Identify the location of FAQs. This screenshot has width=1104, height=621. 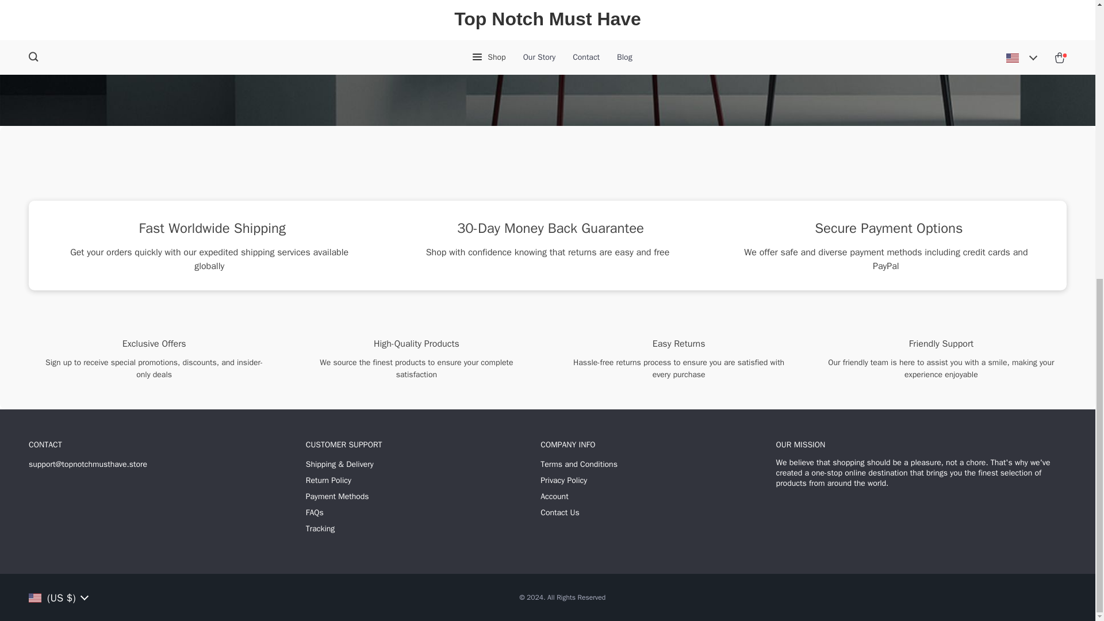
(314, 513).